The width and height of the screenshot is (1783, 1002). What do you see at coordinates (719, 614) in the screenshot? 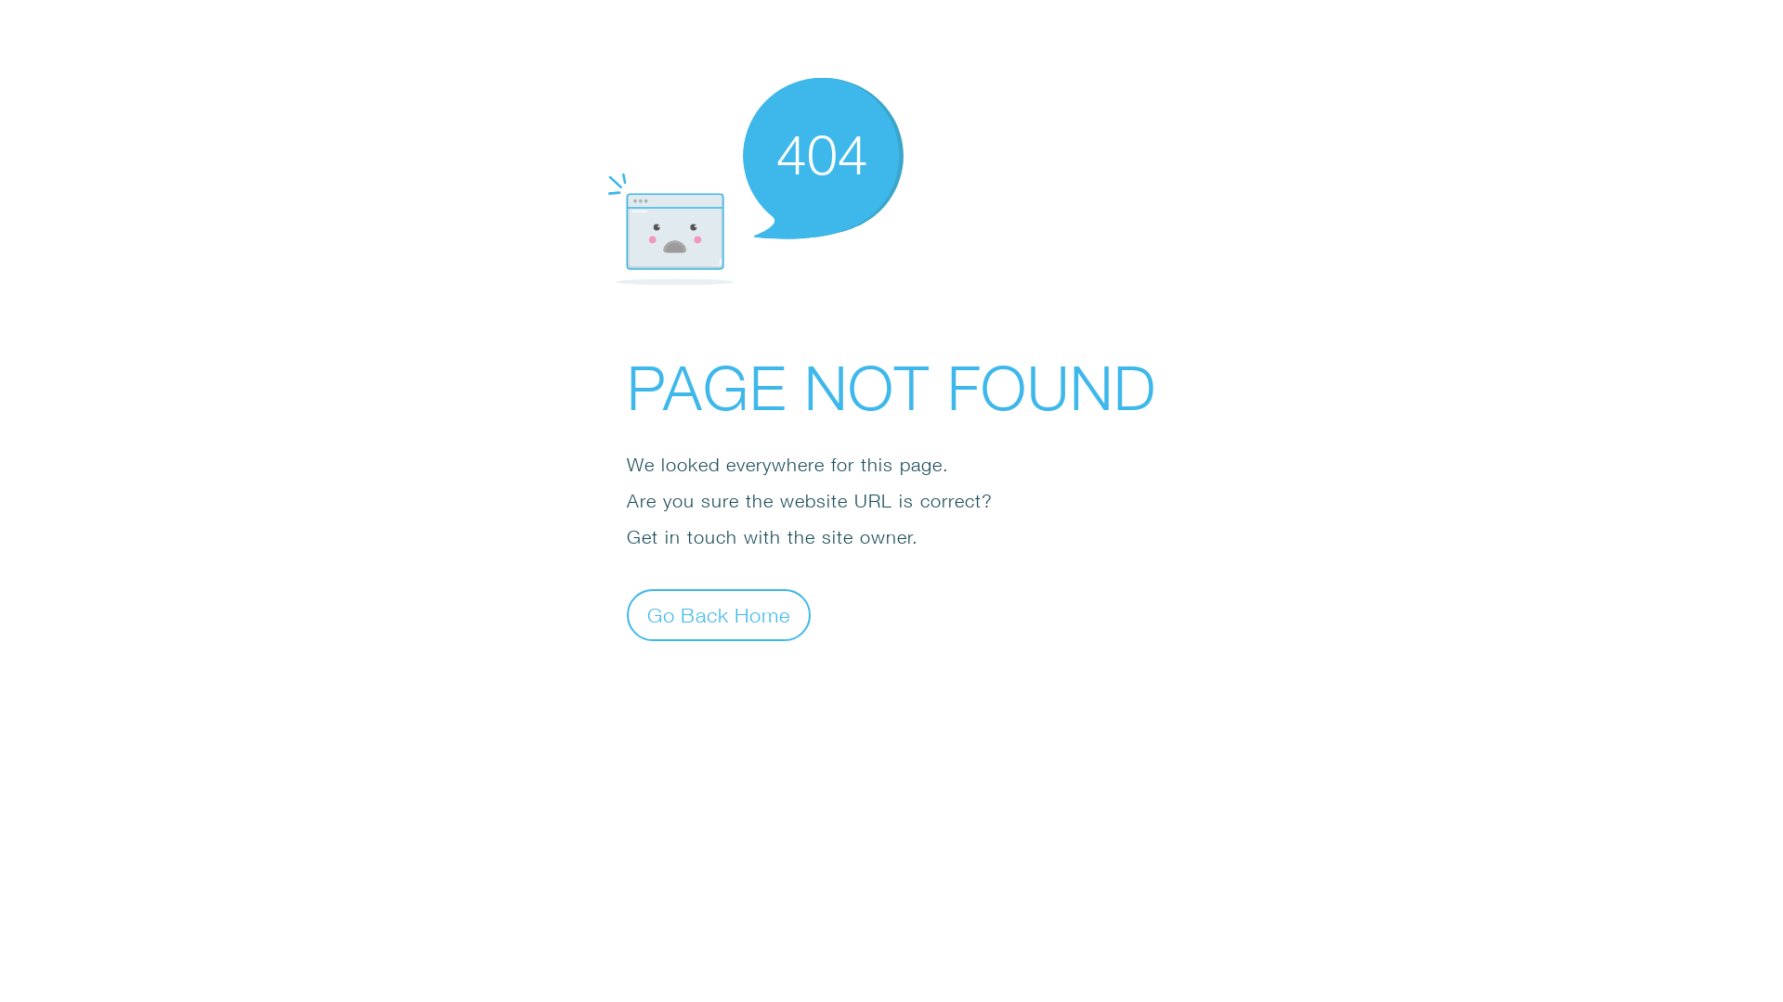
I see `Go Back Home` at bounding box center [719, 614].